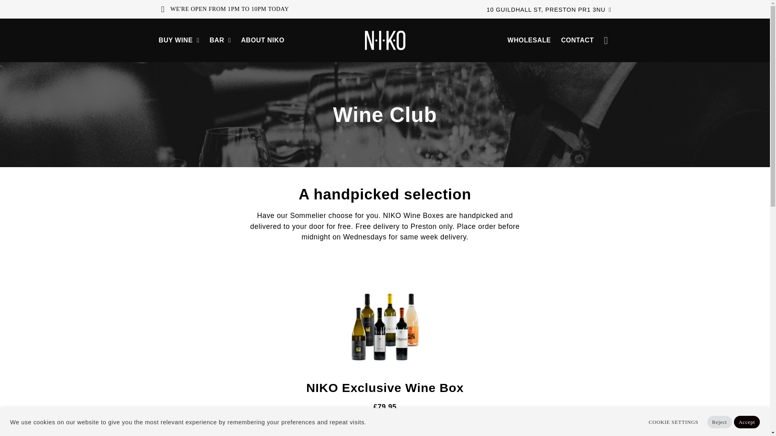 The image size is (776, 436). Describe the element at coordinates (534, 40) in the screenshot. I see `WHOLESALE` at that location.